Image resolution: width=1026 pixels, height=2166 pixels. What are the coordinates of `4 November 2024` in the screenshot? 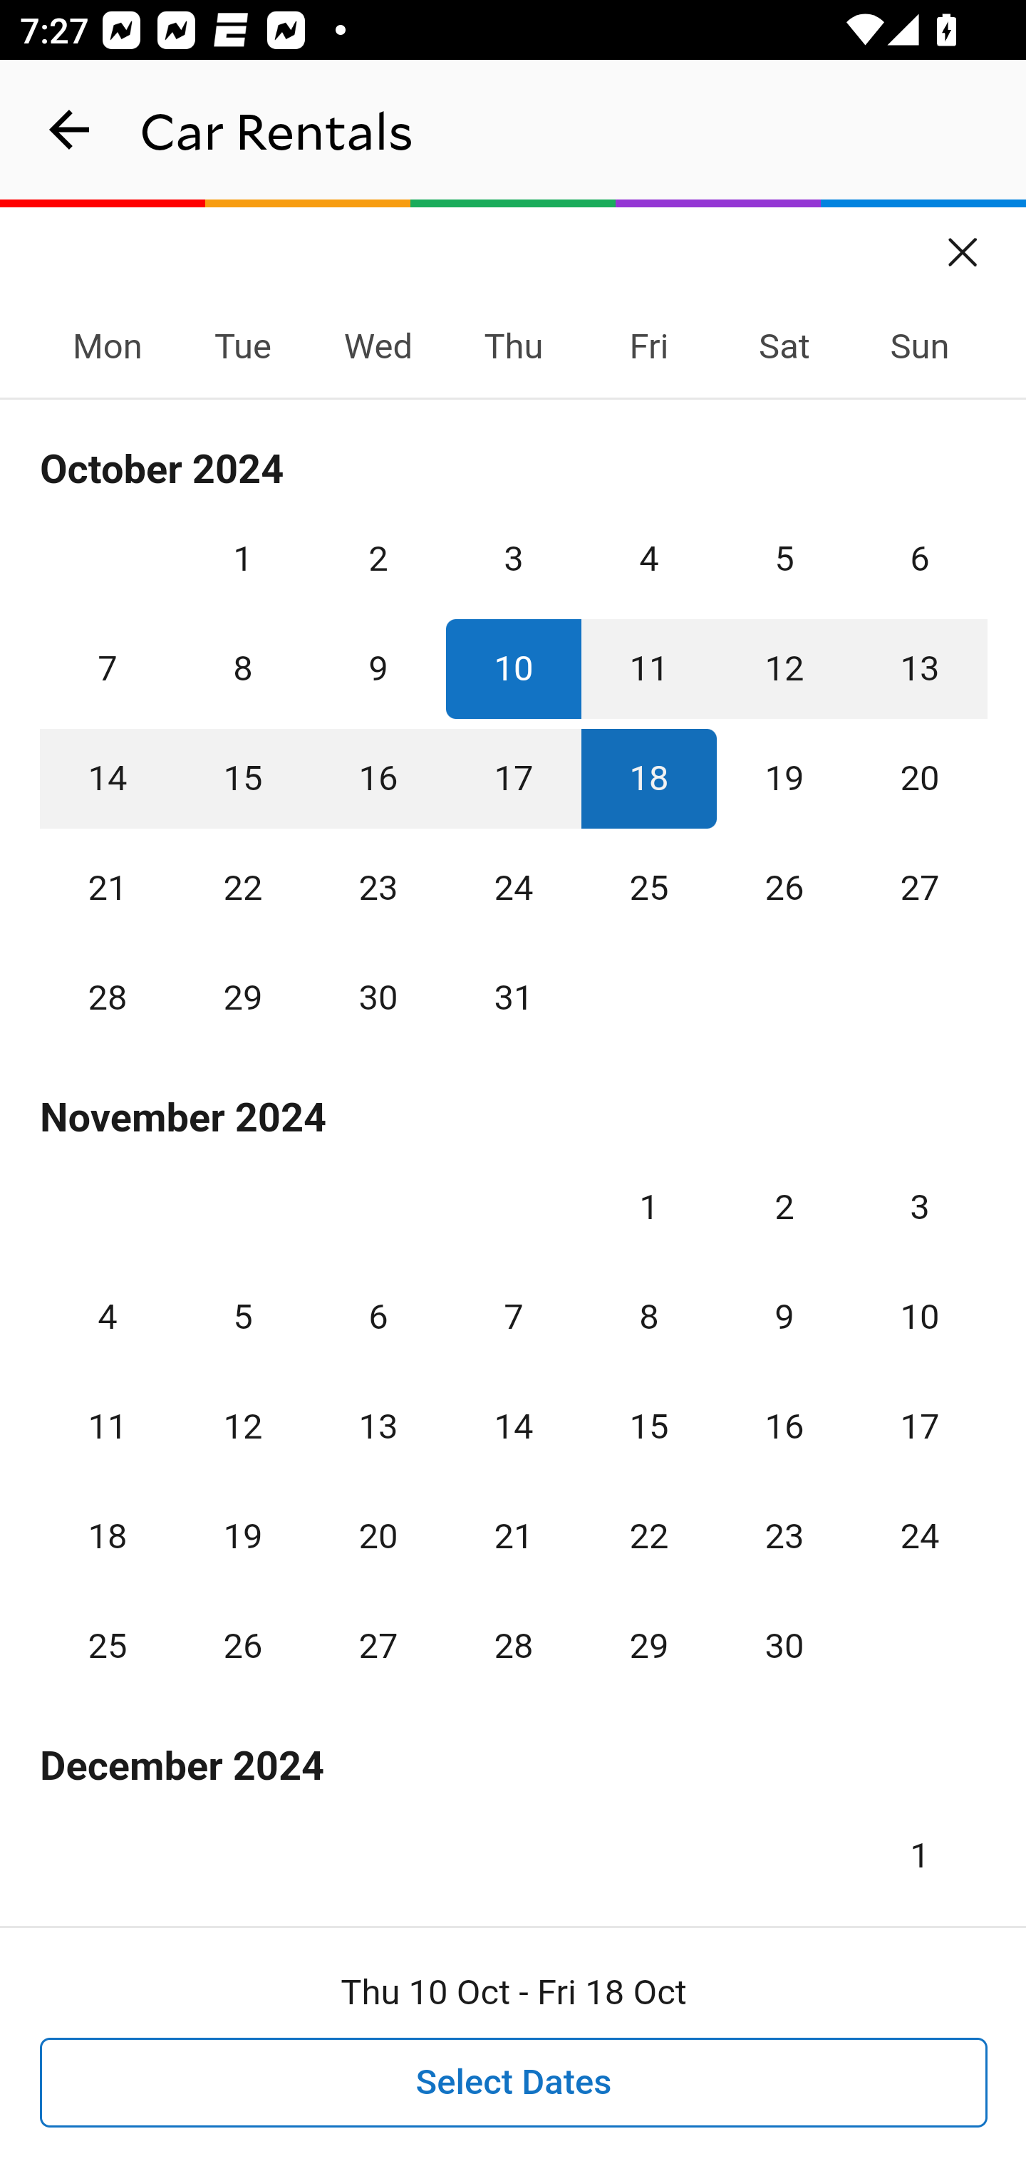 It's located at (108, 1317).